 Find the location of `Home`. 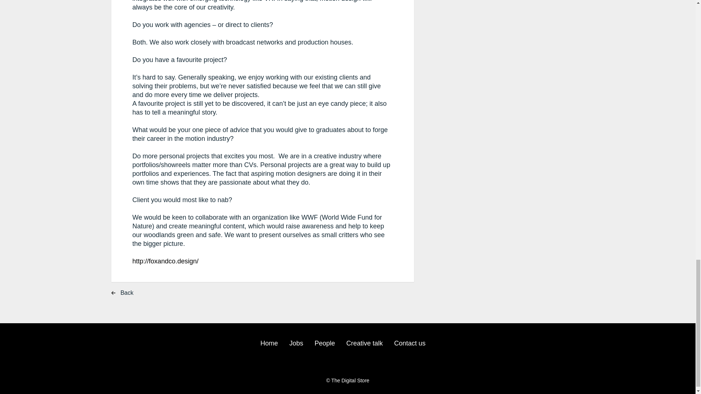

Home is located at coordinates (269, 344).